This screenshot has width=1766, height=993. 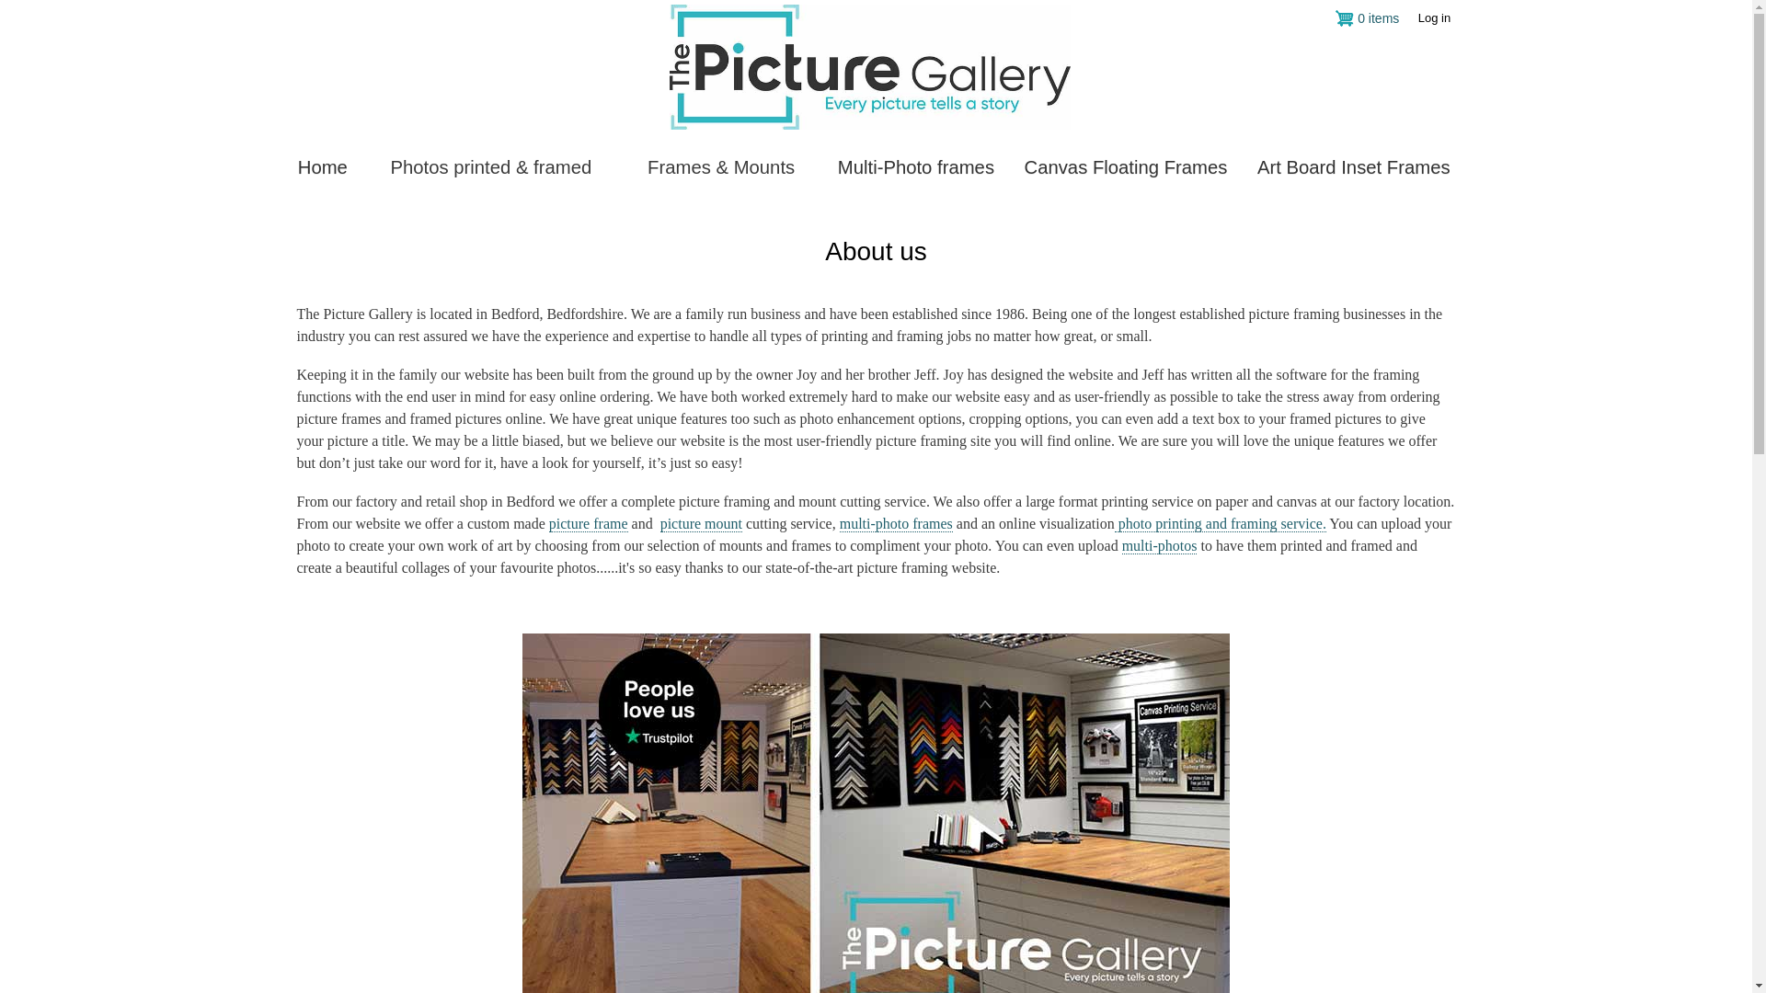 What do you see at coordinates (323, 167) in the screenshot?
I see `Home` at bounding box center [323, 167].